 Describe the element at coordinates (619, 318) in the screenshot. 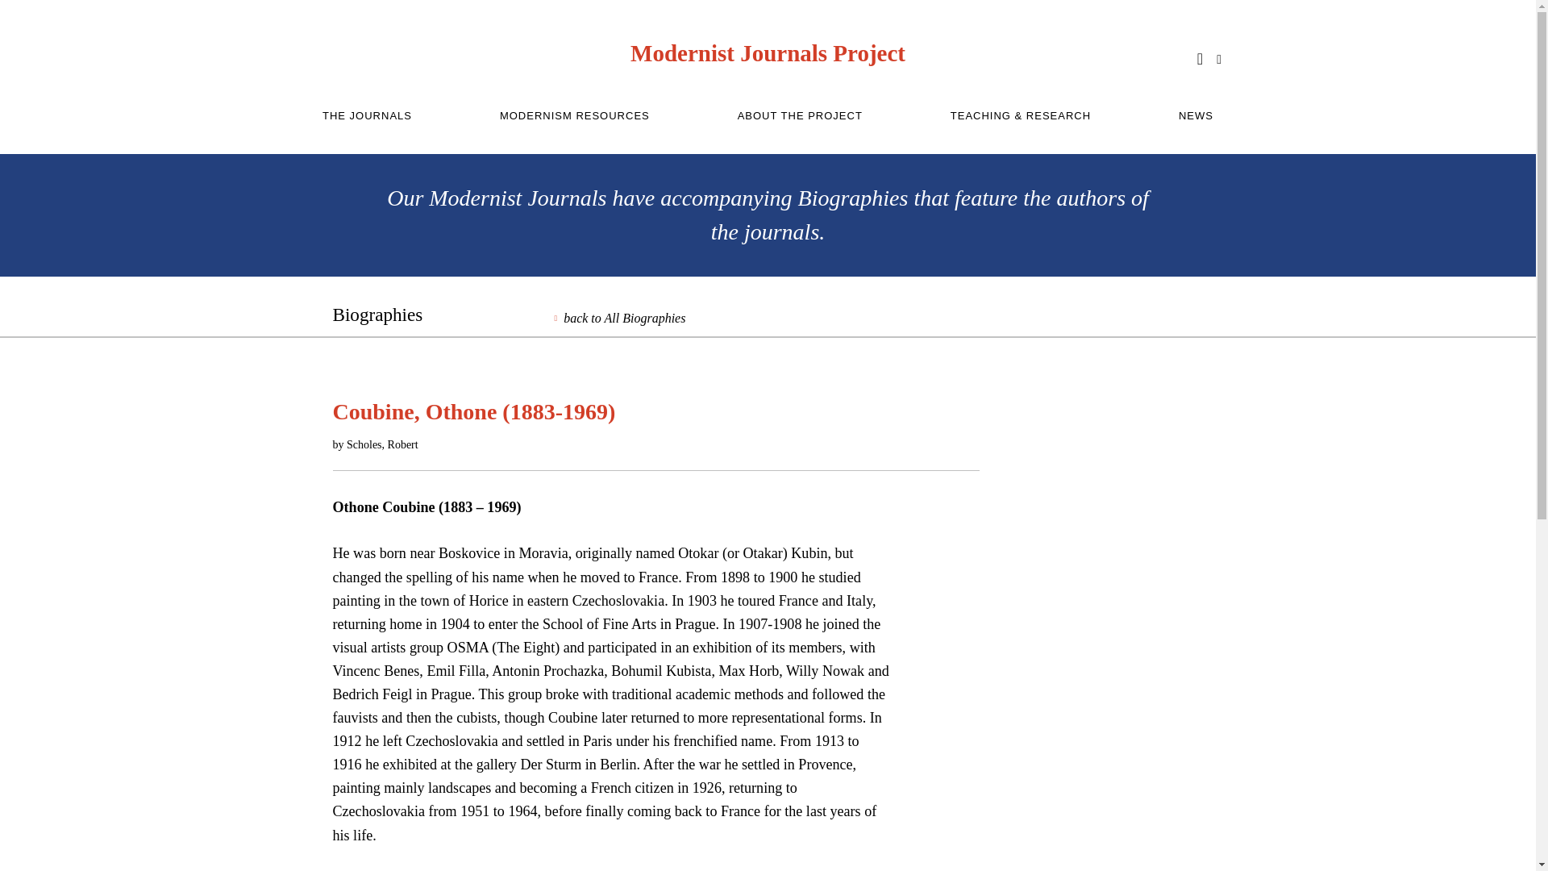

I see `back to All Biographies` at that location.